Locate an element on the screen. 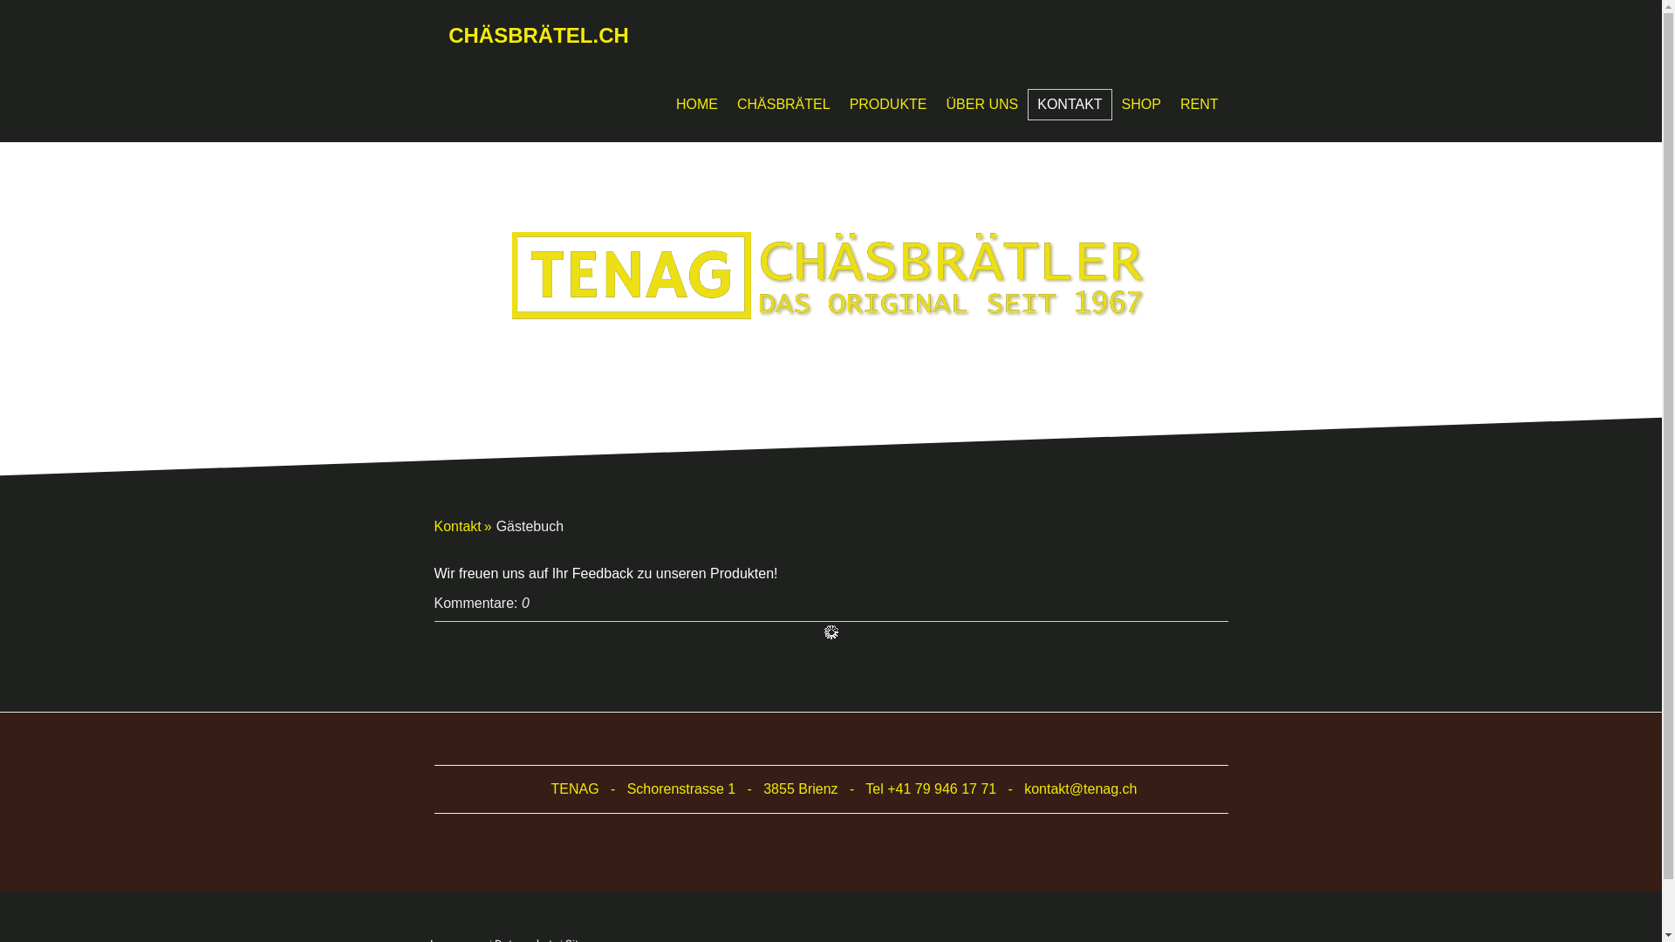 This screenshot has width=1675, height=942. PRODUKTE is located at coordinates (888, 105).